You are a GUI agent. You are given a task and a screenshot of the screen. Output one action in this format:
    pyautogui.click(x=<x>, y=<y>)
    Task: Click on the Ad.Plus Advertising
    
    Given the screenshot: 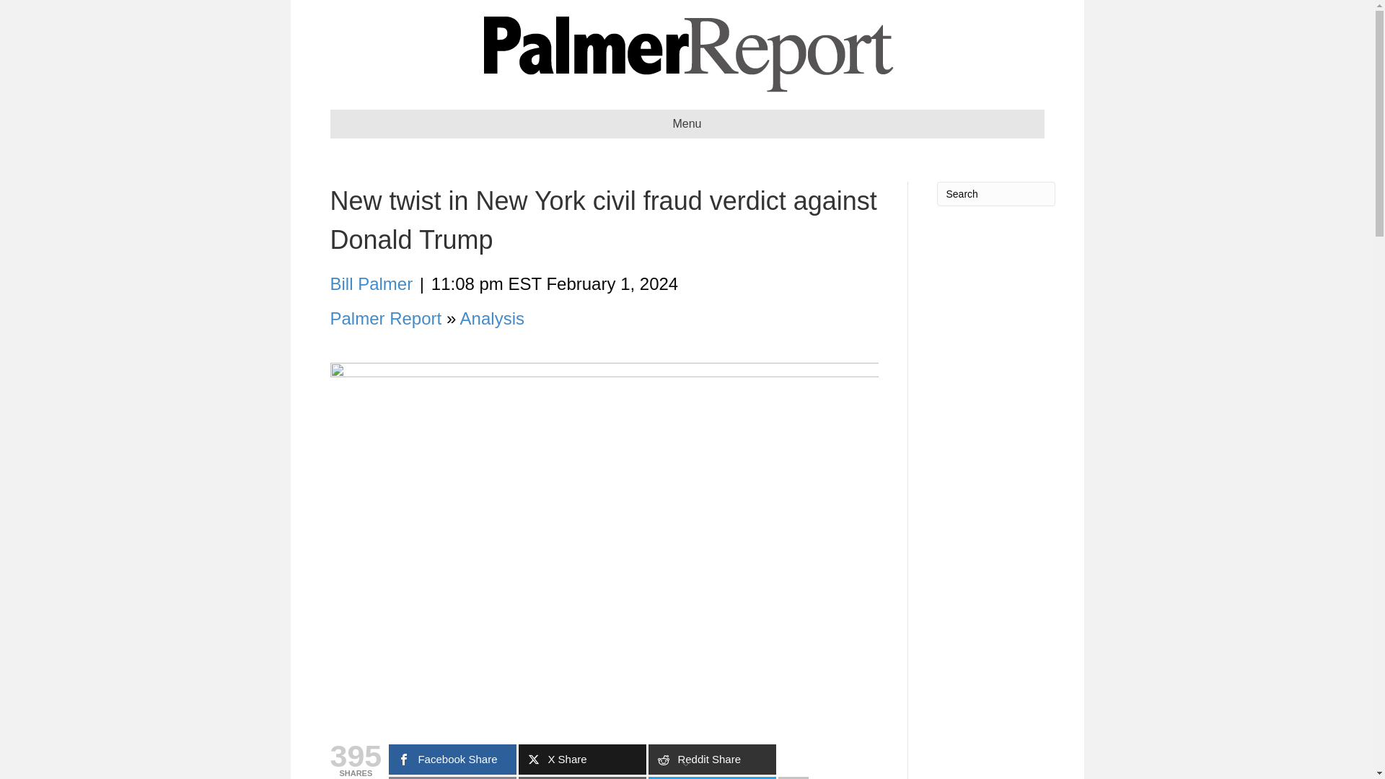 What is the action you would take?
    pyautogui.click(x=687, y=762)
    